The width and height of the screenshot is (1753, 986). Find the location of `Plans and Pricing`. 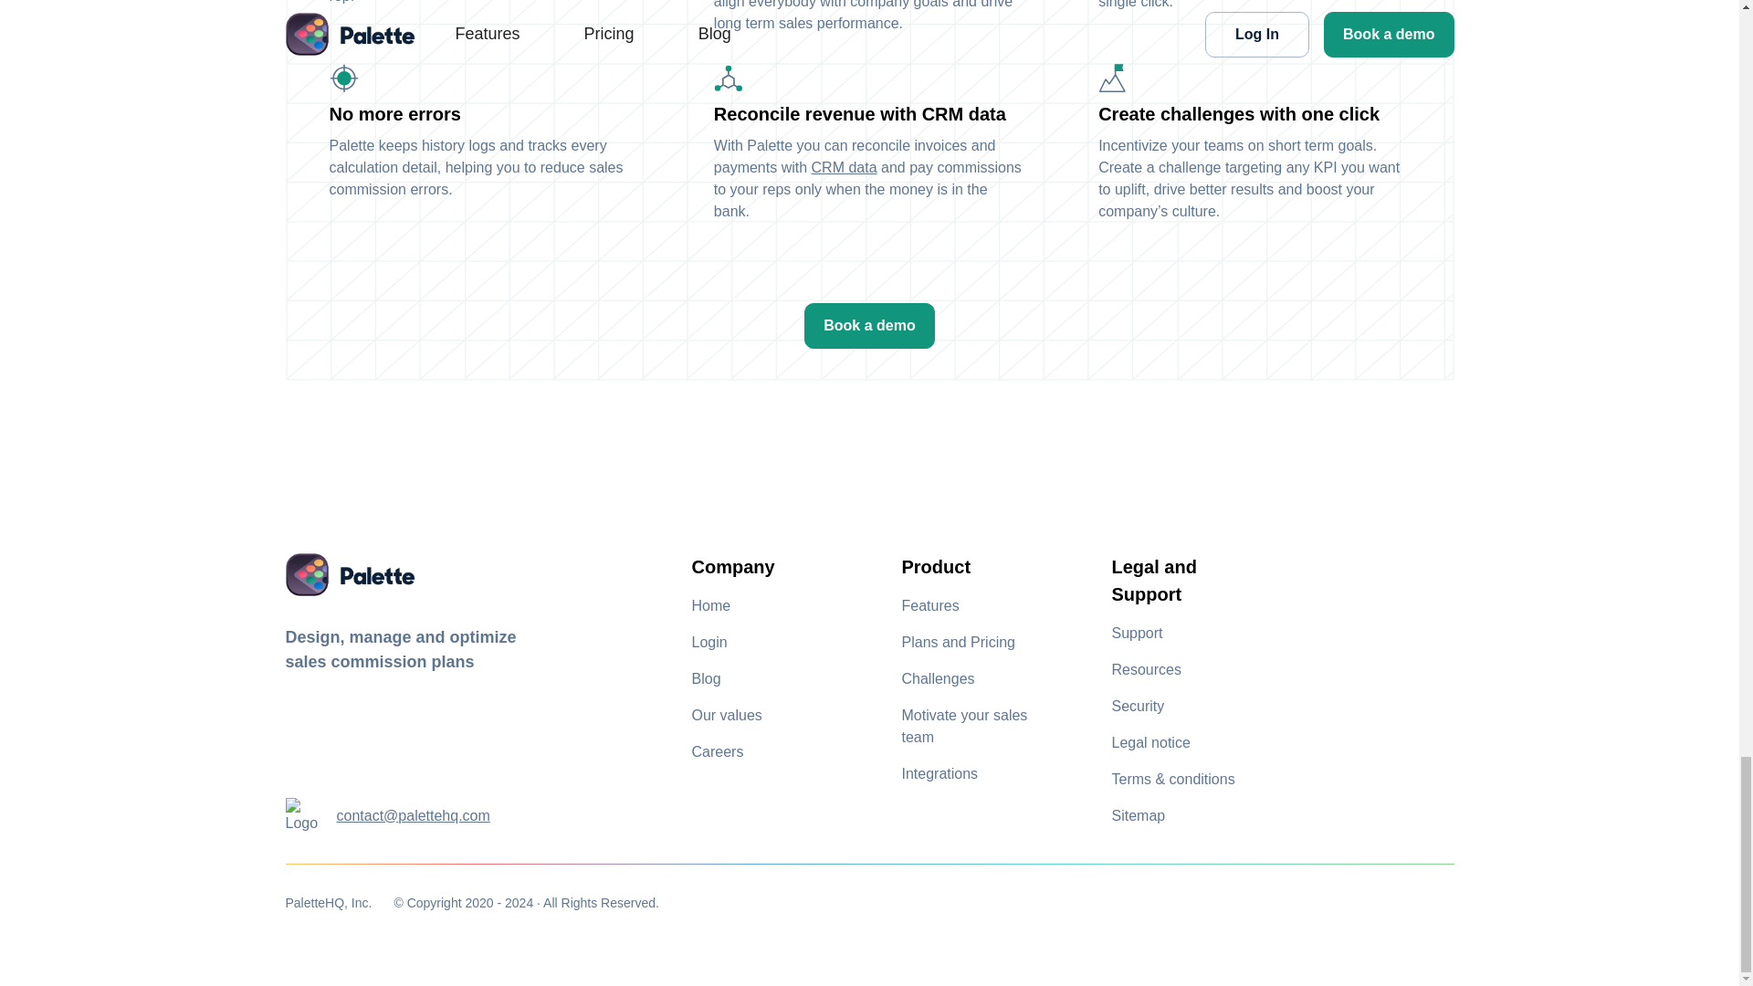

Plans and Pricing is located at coordinates (959, 642).